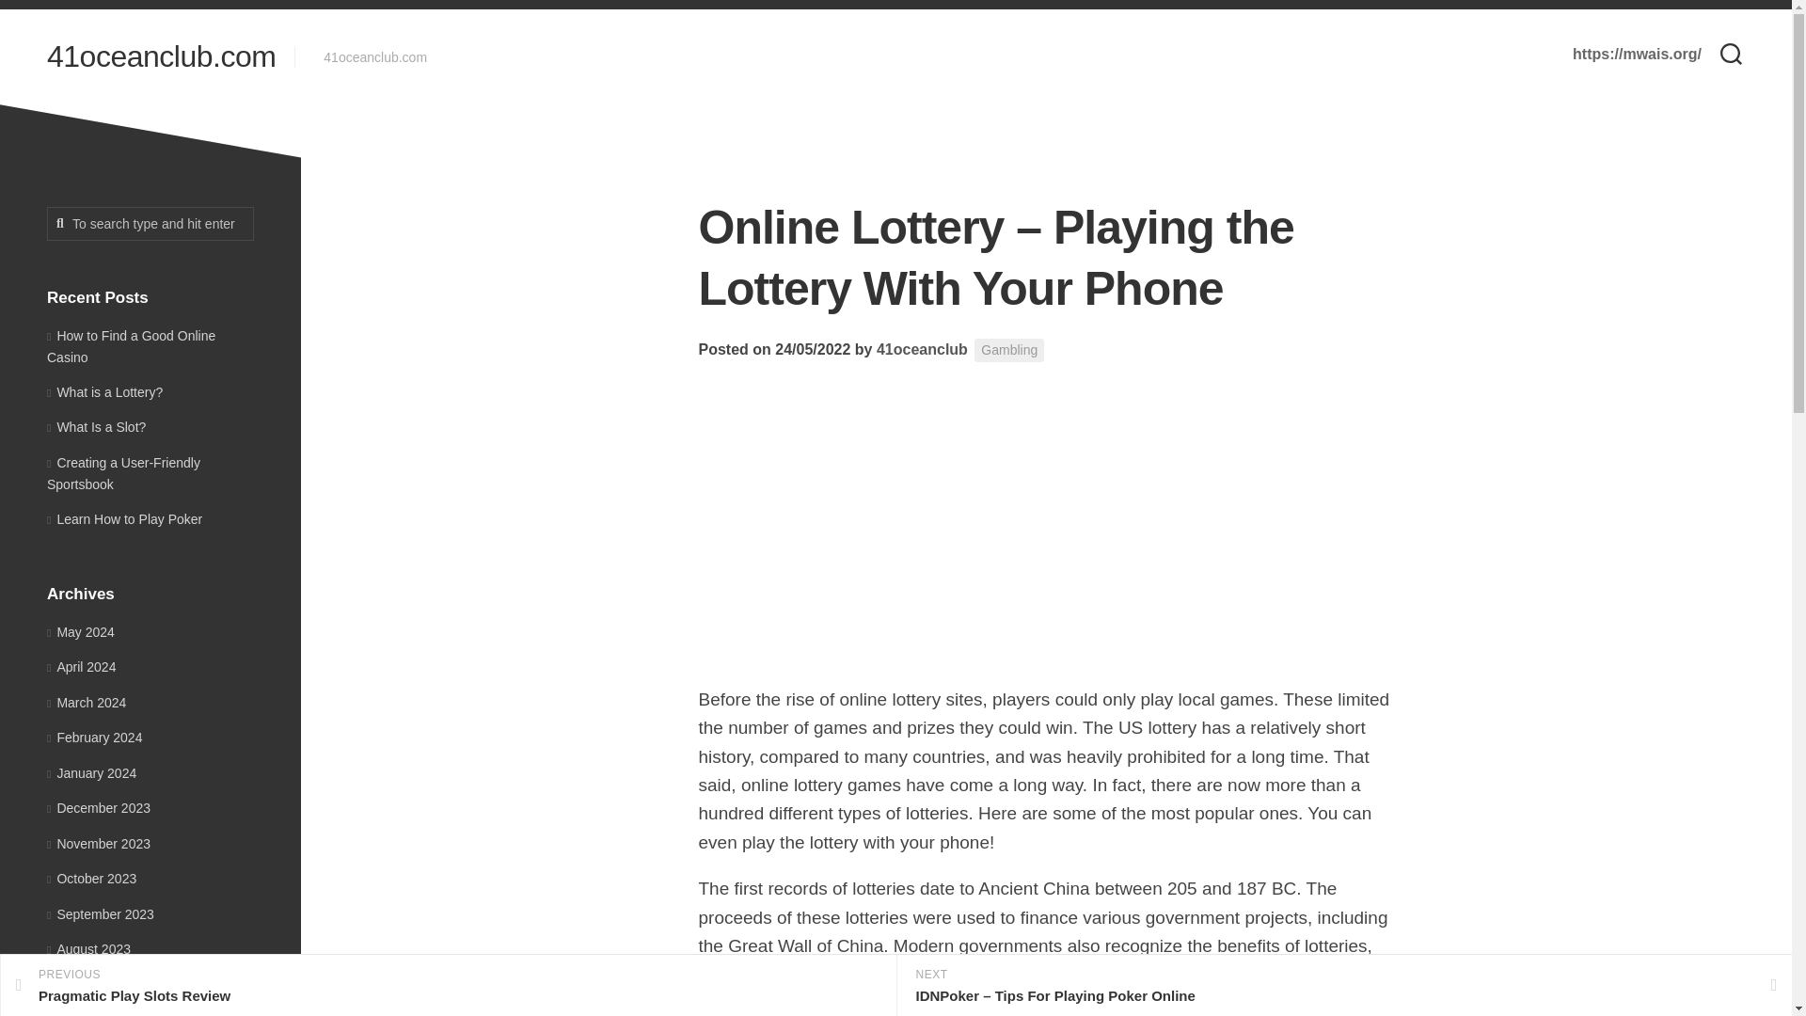 The height and width of the screenshot is (1016, 1806). I want to click on March 2024, so click(83, 1014).